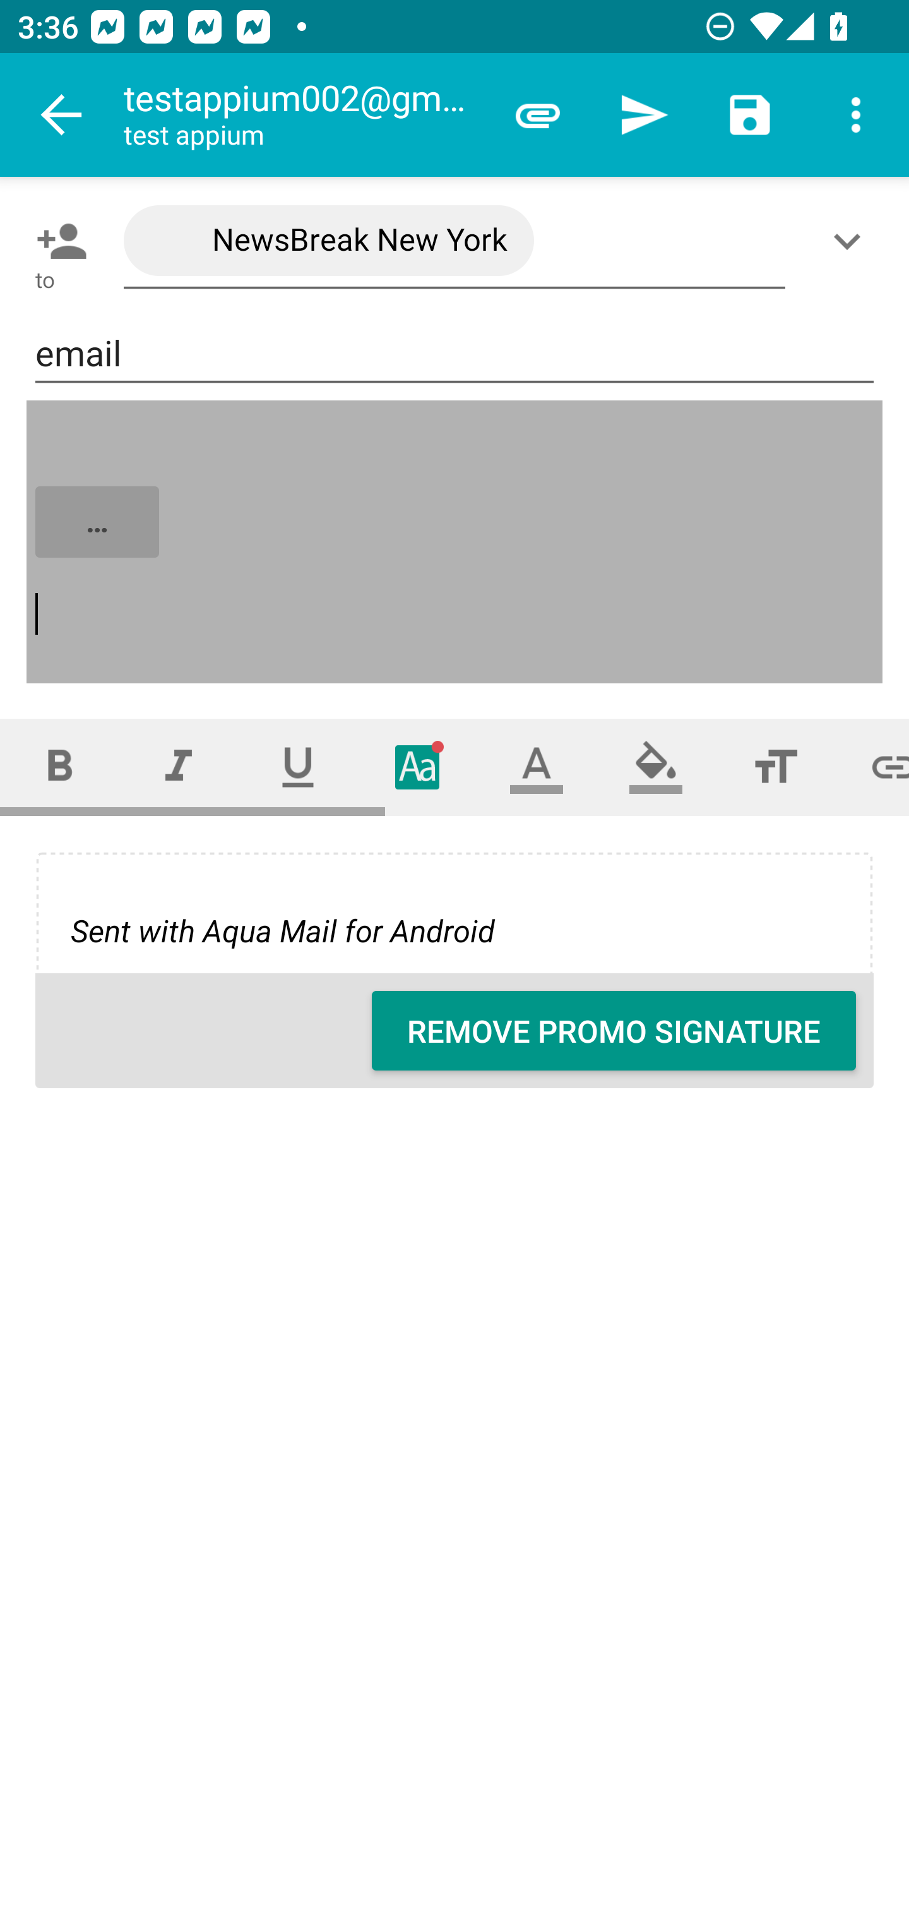  I want to click on Save, so click(750, 115).